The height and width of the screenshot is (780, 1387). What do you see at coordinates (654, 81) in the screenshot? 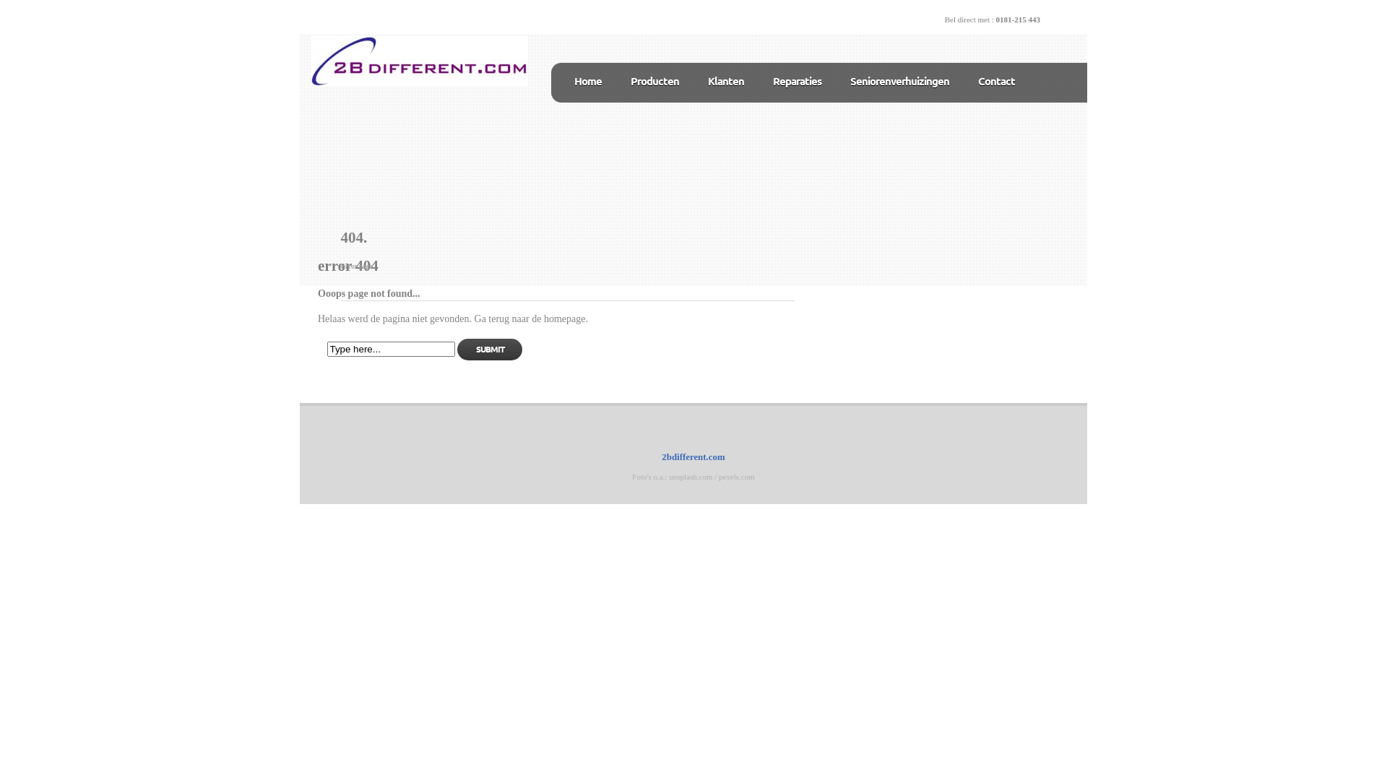
I see `Producten` at bounding box center [654, 81].